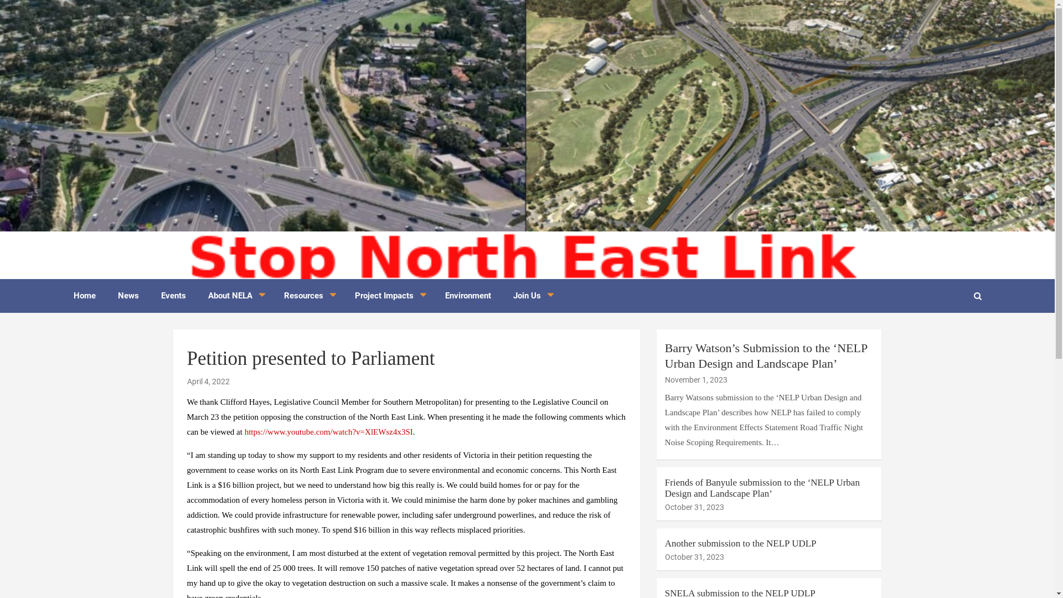 This screenshot has width=1063, height=598. I want to click on Resources, so click(308, 296).